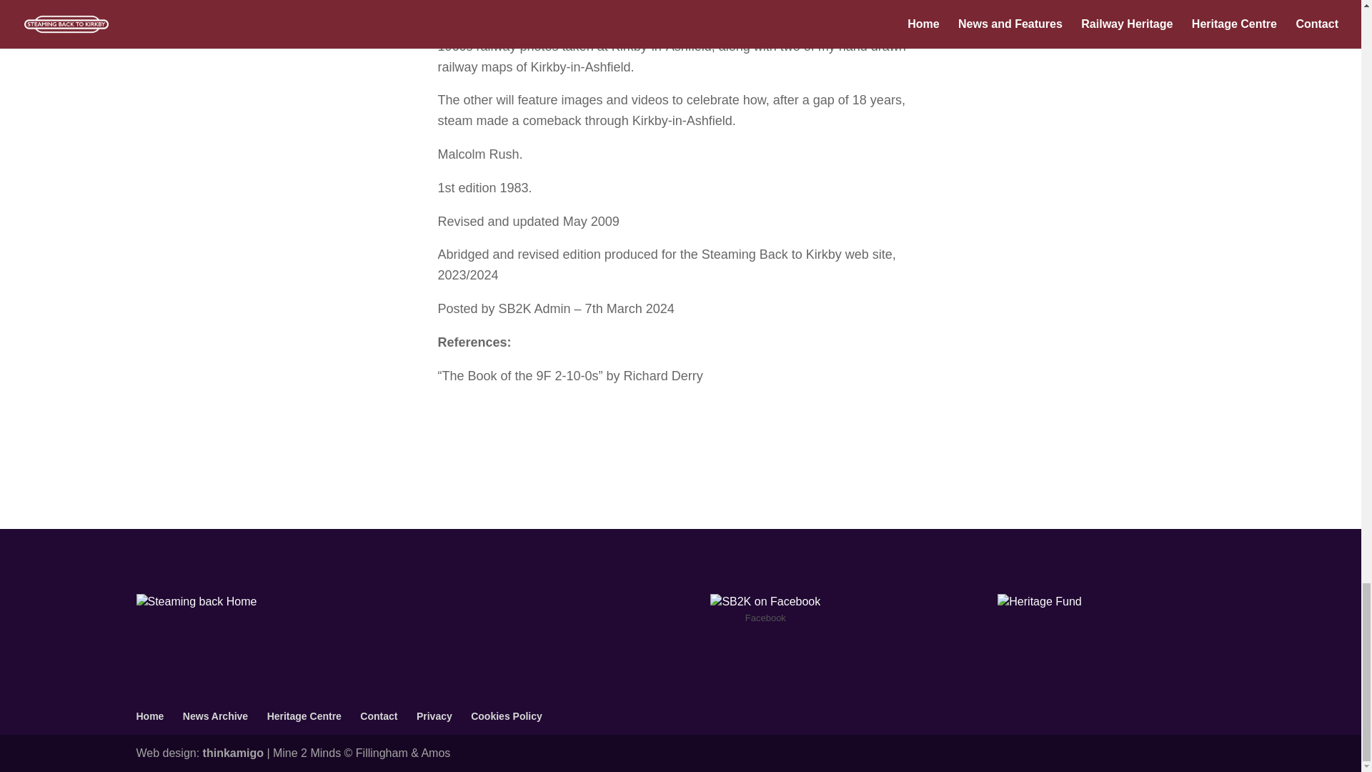 Image resolution: width=1372 pixels, height=772 pixels. What do you see at coordinates (149, 716) in the screenshot?
I see `Home` at bounding box center [149, 716].